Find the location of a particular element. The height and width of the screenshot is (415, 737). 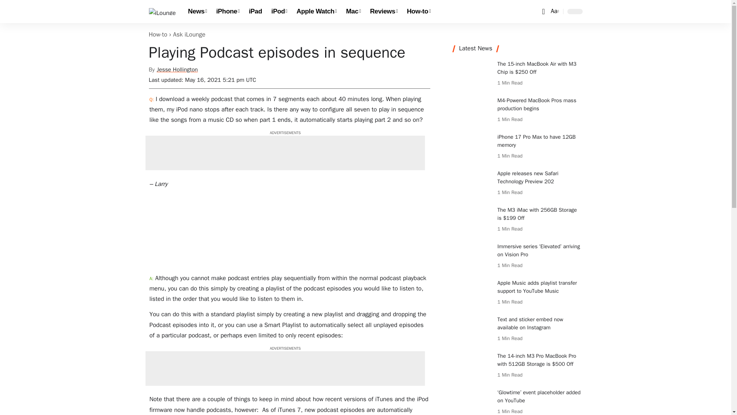

iPhone 17 Pro Max to have 12GB memory is located at coordinates (472, 147).